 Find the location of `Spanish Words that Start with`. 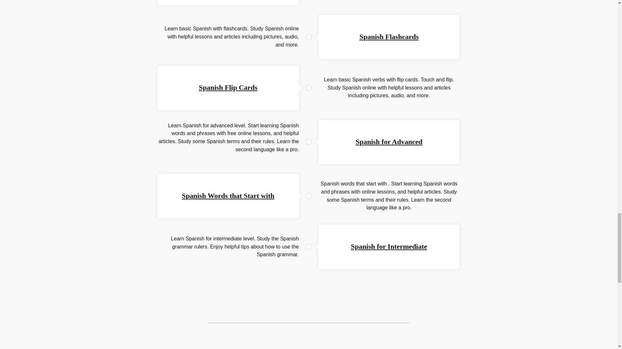

Spanish Words that Start with is located at coordinates (228, 195).